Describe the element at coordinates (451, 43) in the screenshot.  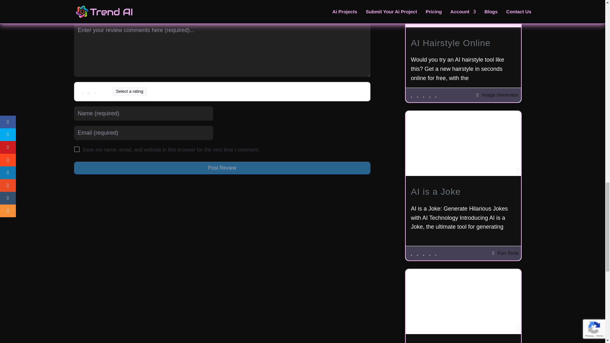
I see `AI Hairstyle Online` at that location.